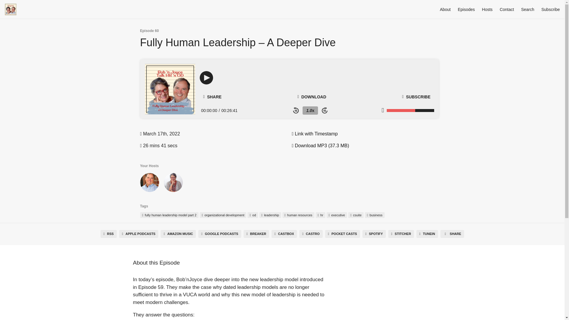  What do you see at coordinates (310, 110) in the screenshot?
I see `1.0x` at bounding box center [310, 110].